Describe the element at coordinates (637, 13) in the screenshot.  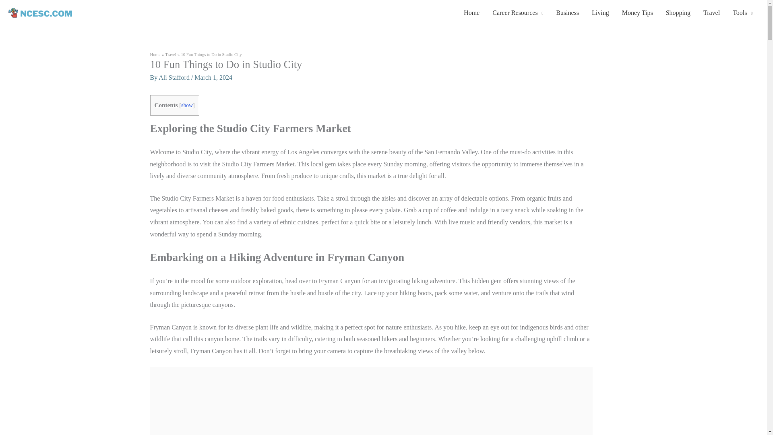
I see `Money Tips` at that location.